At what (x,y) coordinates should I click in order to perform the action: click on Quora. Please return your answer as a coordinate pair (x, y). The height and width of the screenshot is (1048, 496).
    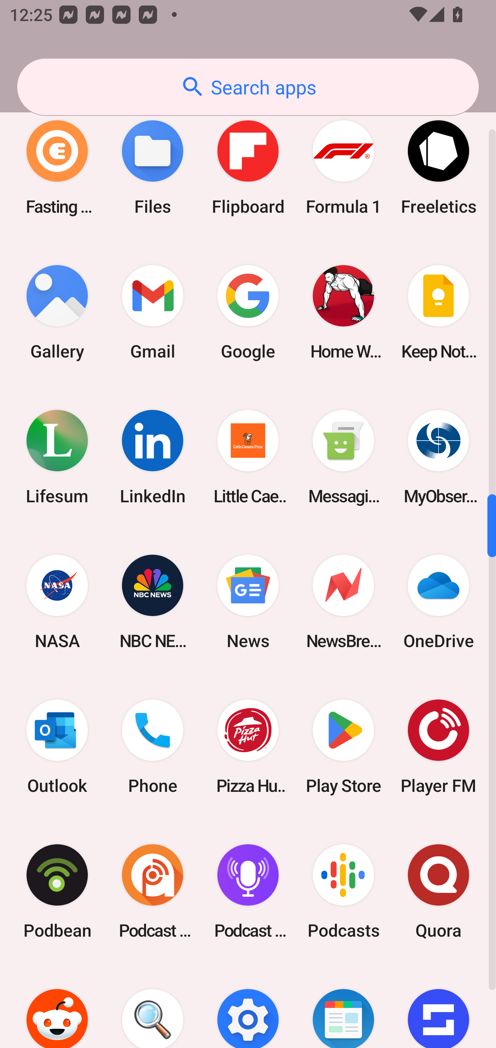
    Looking at the image, I should click on (438, 891).